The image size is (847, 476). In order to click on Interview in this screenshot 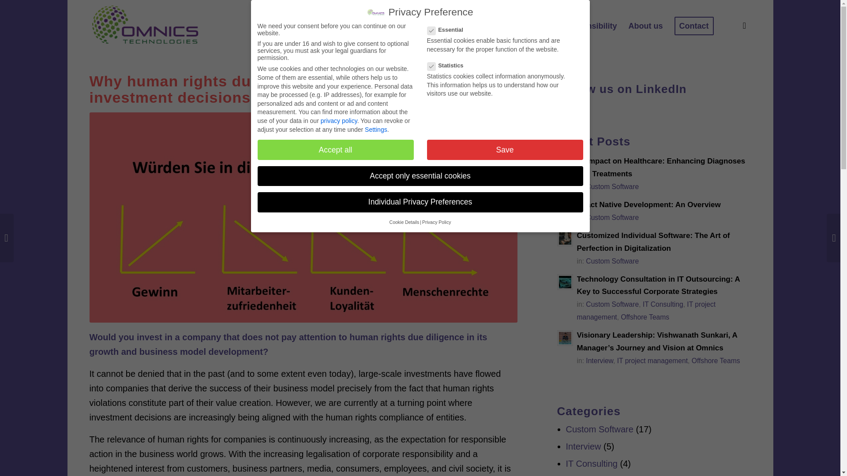, I will do `click(600, 361)`.